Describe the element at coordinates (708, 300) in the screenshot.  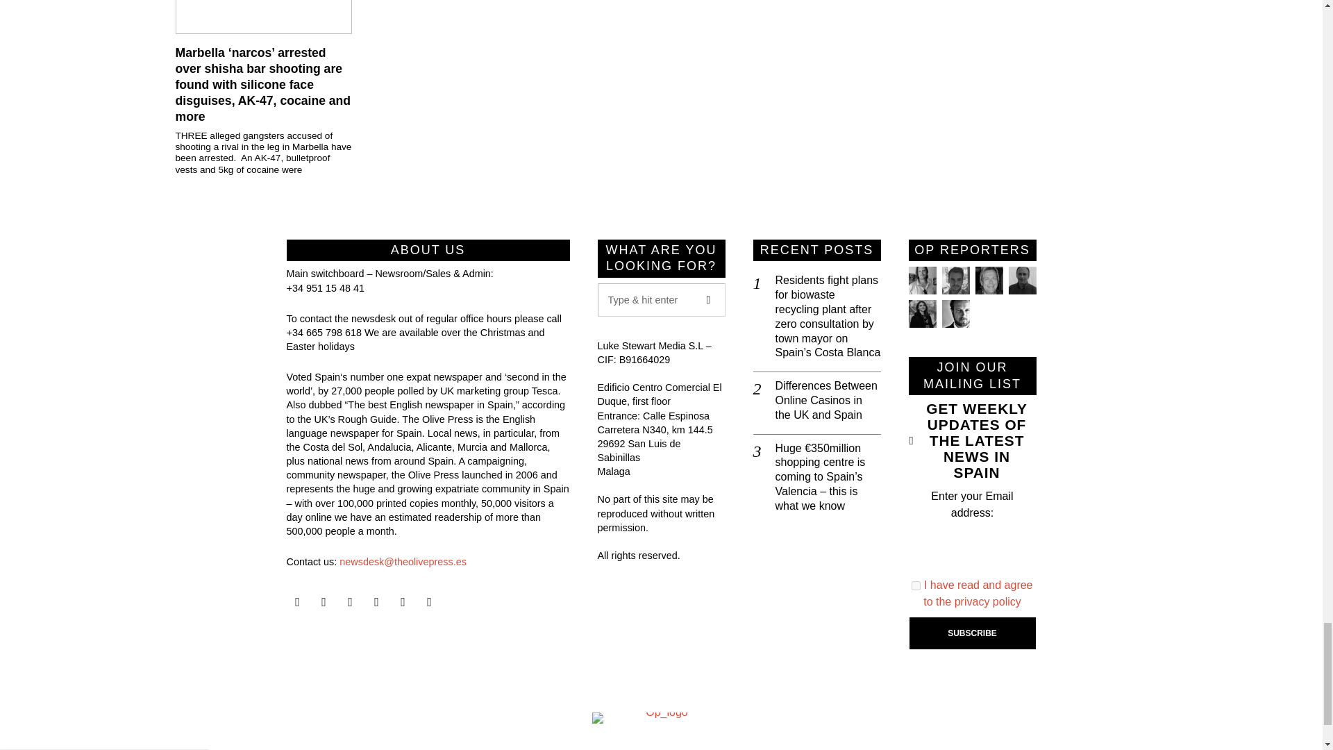
I see `Go` at that location.